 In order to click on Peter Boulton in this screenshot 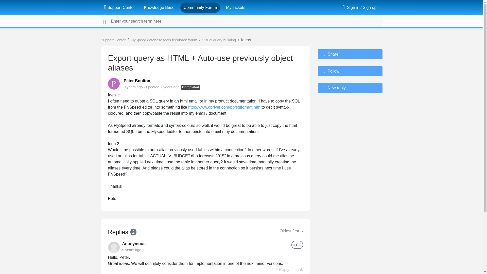, I will do `click(137, 81)`.